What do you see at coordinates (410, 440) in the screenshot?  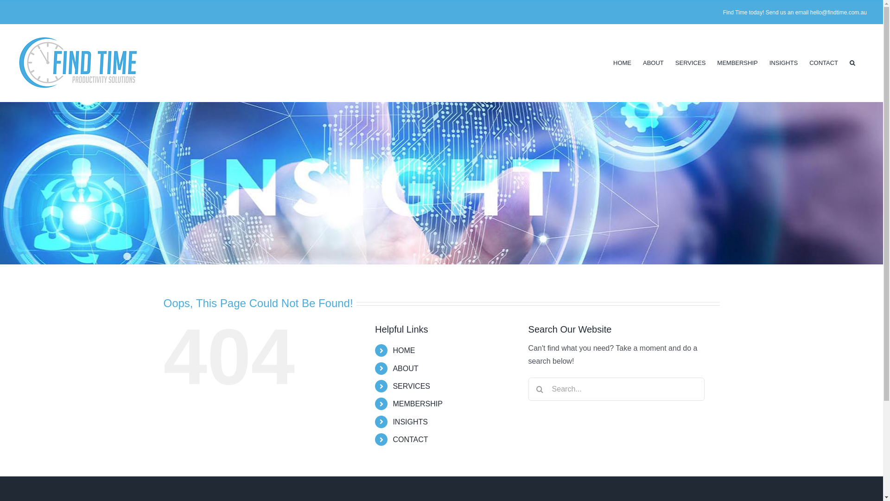 I see `CONTACT` at bounding box center [410, 440].